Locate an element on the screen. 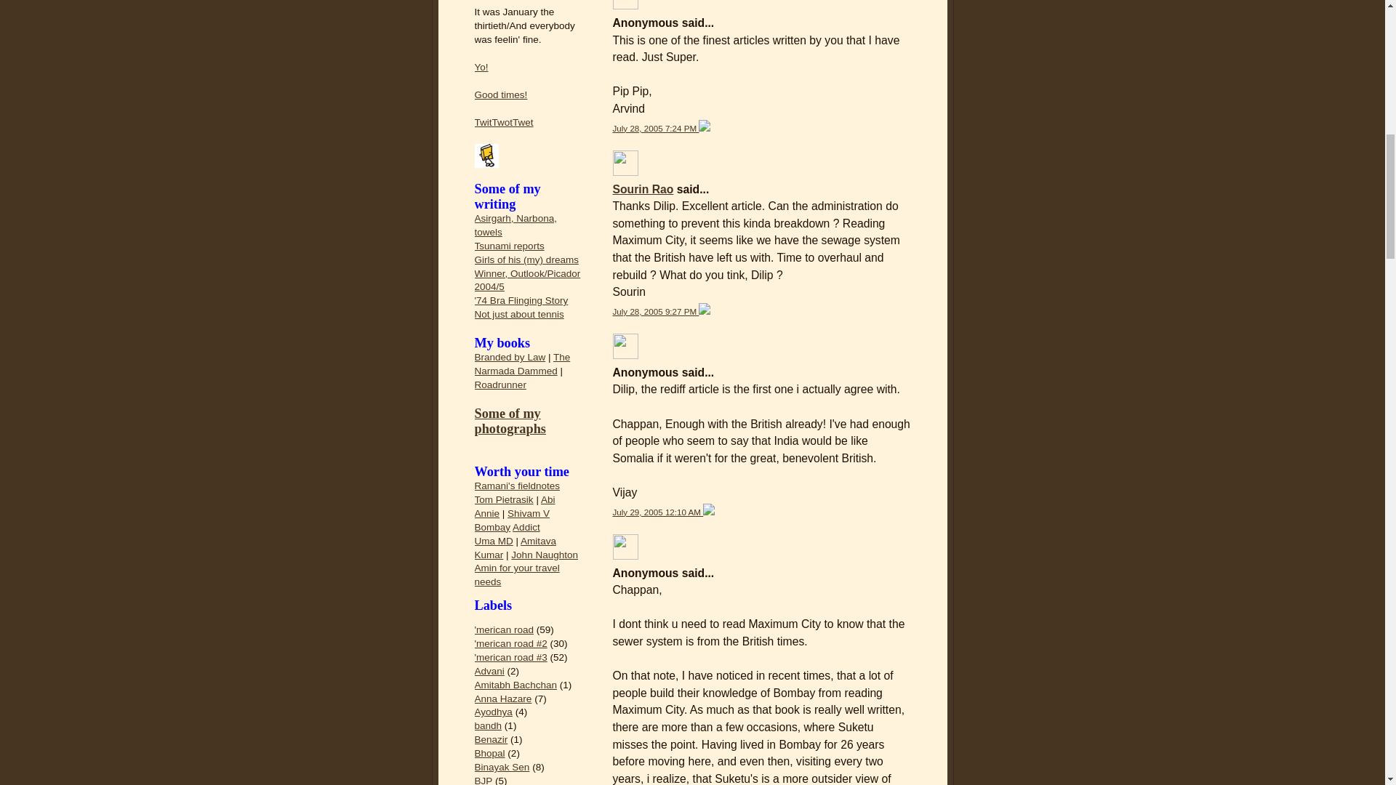  Anonymous is located at coordinates (625, 346).